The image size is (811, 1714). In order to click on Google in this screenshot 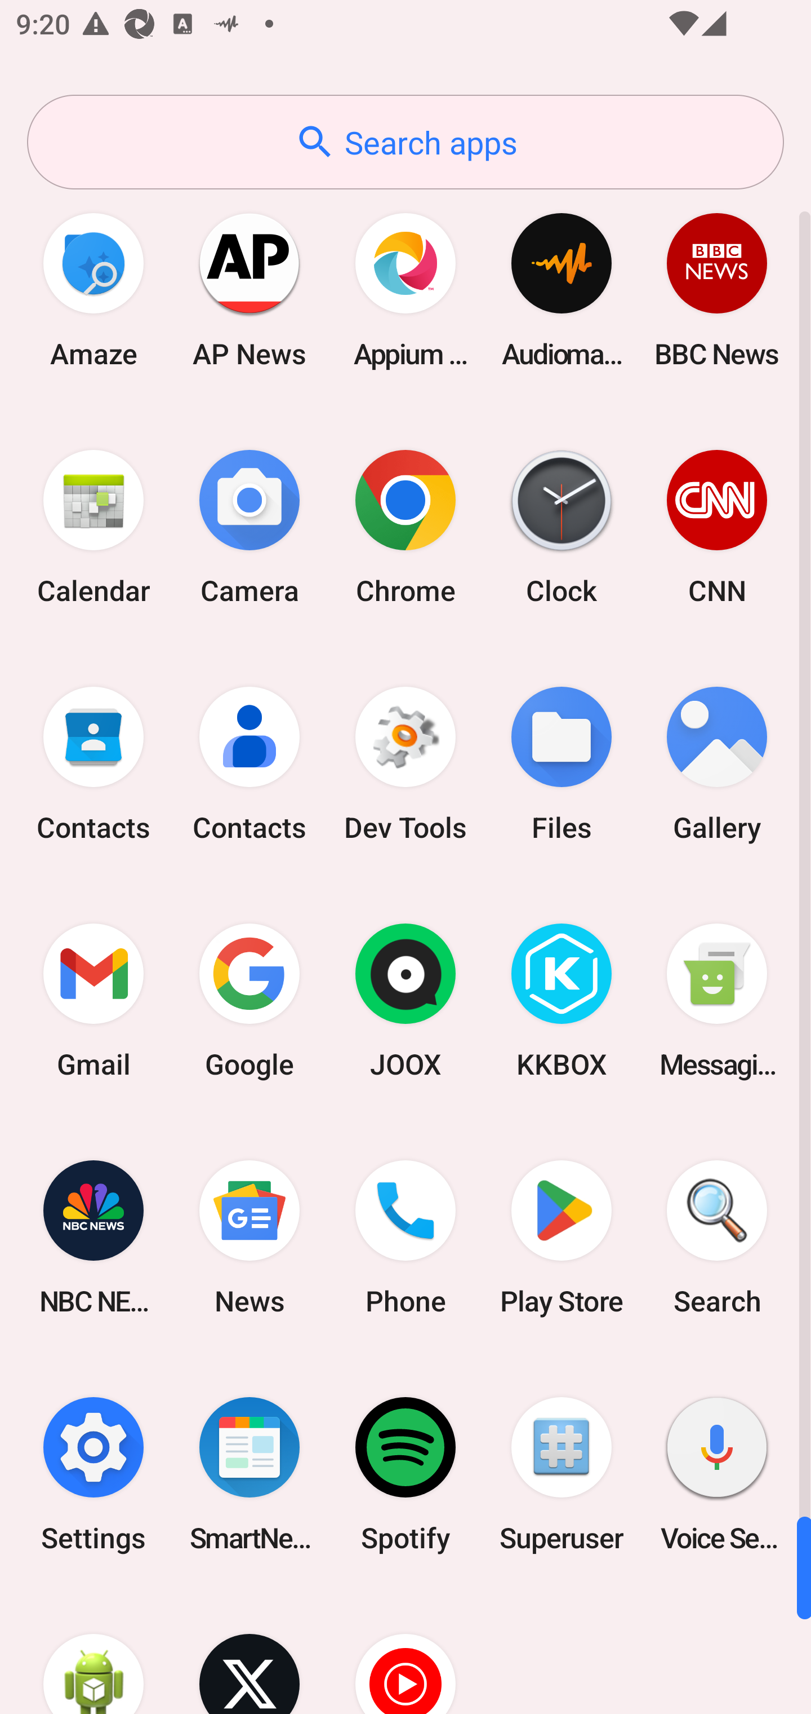, I will do `click(249, 1001)`.